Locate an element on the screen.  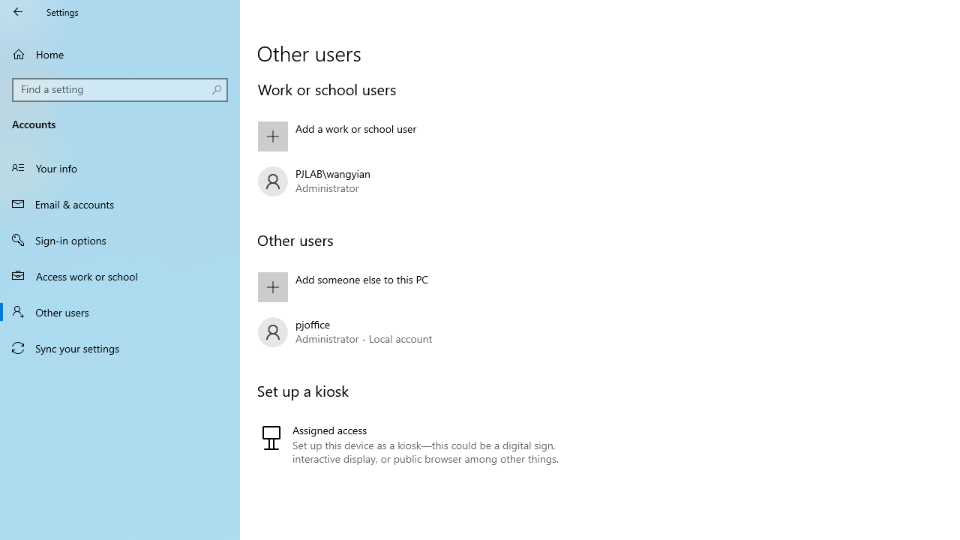
pjoffice Administrator - Local account is located at coordinates (422, 332).